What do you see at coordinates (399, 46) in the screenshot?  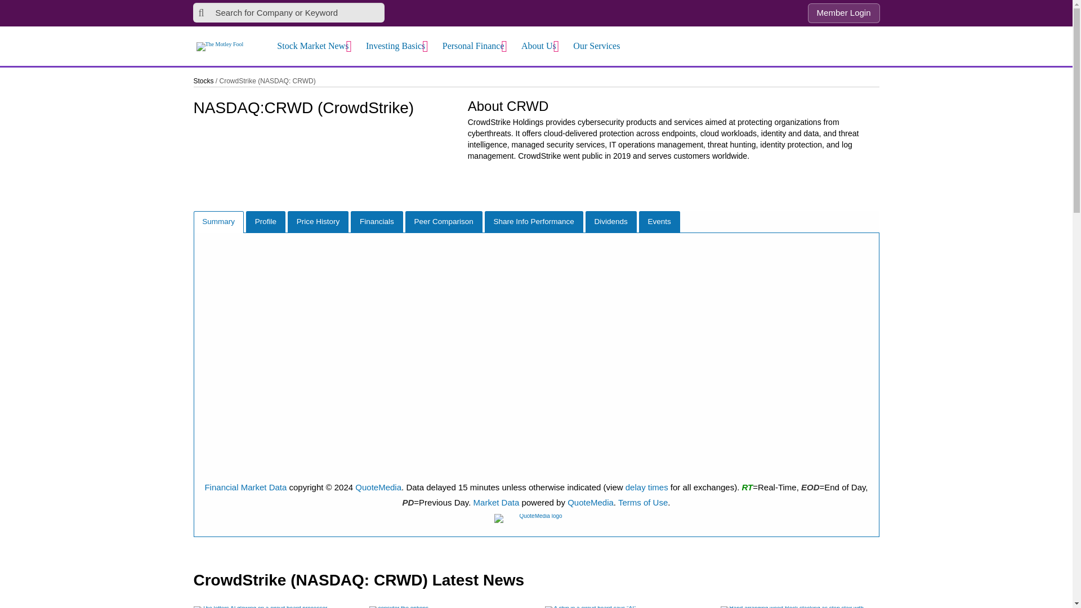 I see `Investing Basics` at bounding box center [399, 46].